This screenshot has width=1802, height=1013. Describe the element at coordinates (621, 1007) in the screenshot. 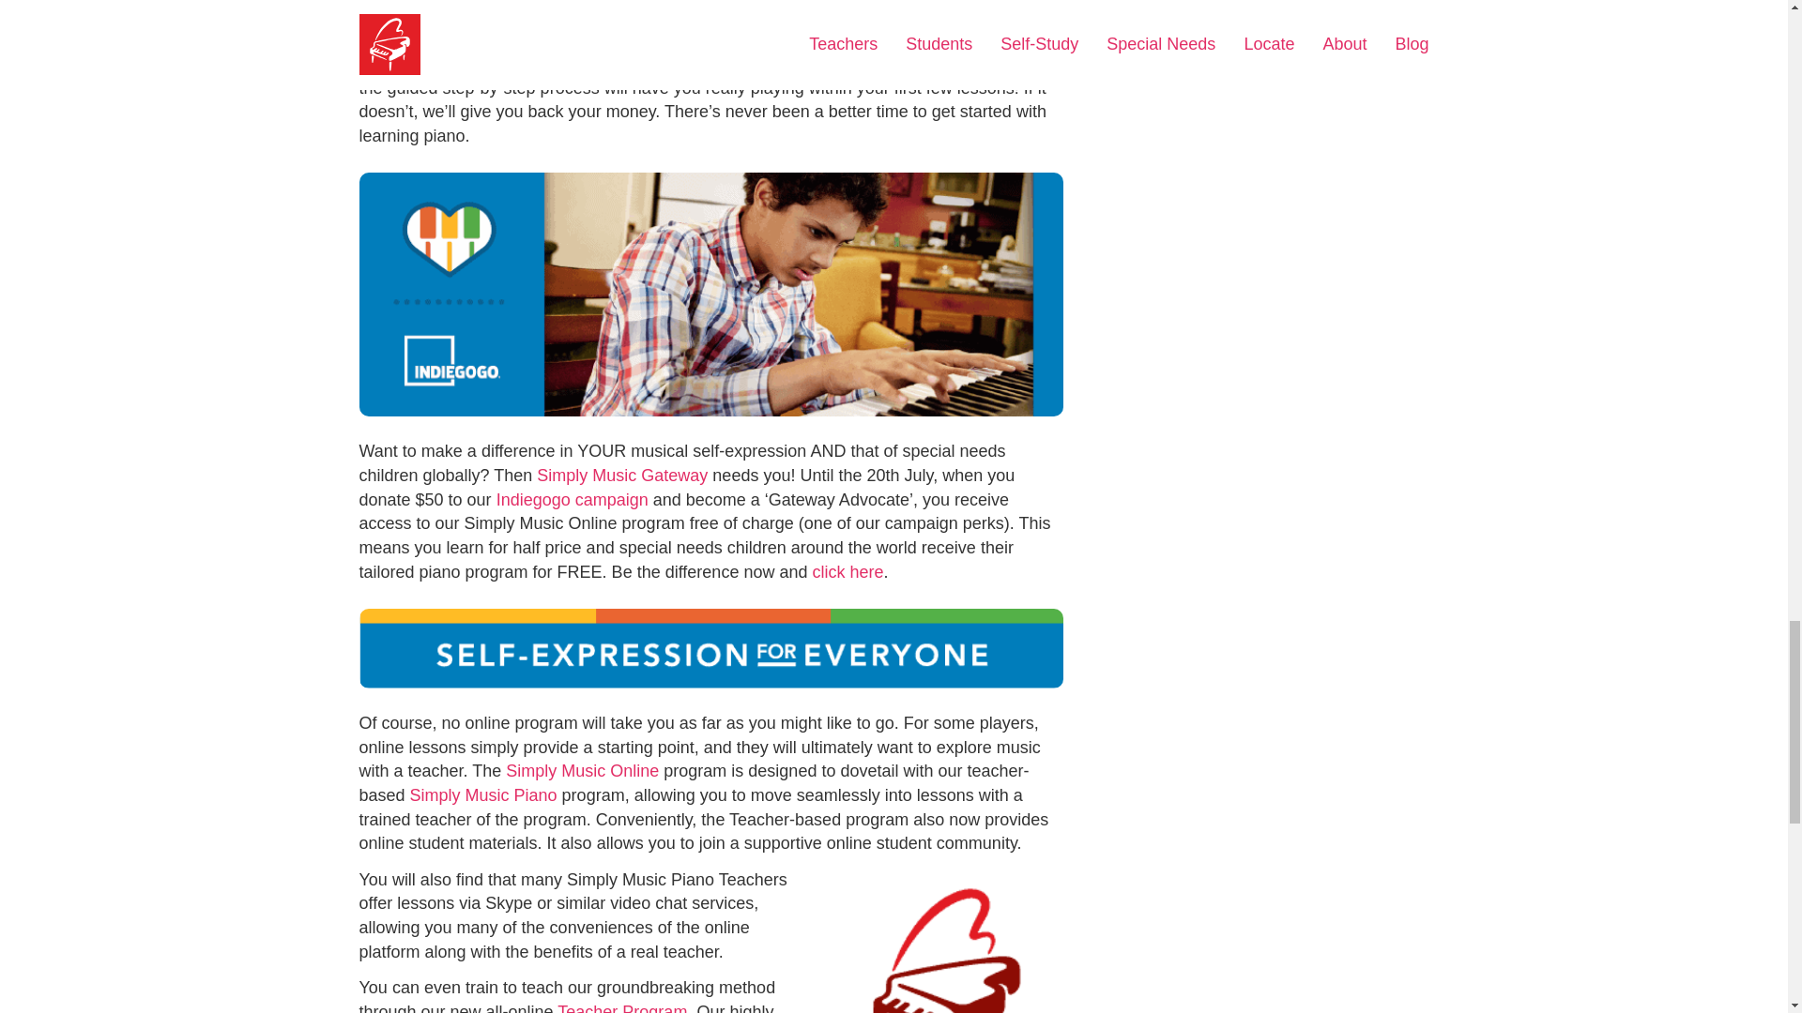

I see `Teacher Program` at that location.